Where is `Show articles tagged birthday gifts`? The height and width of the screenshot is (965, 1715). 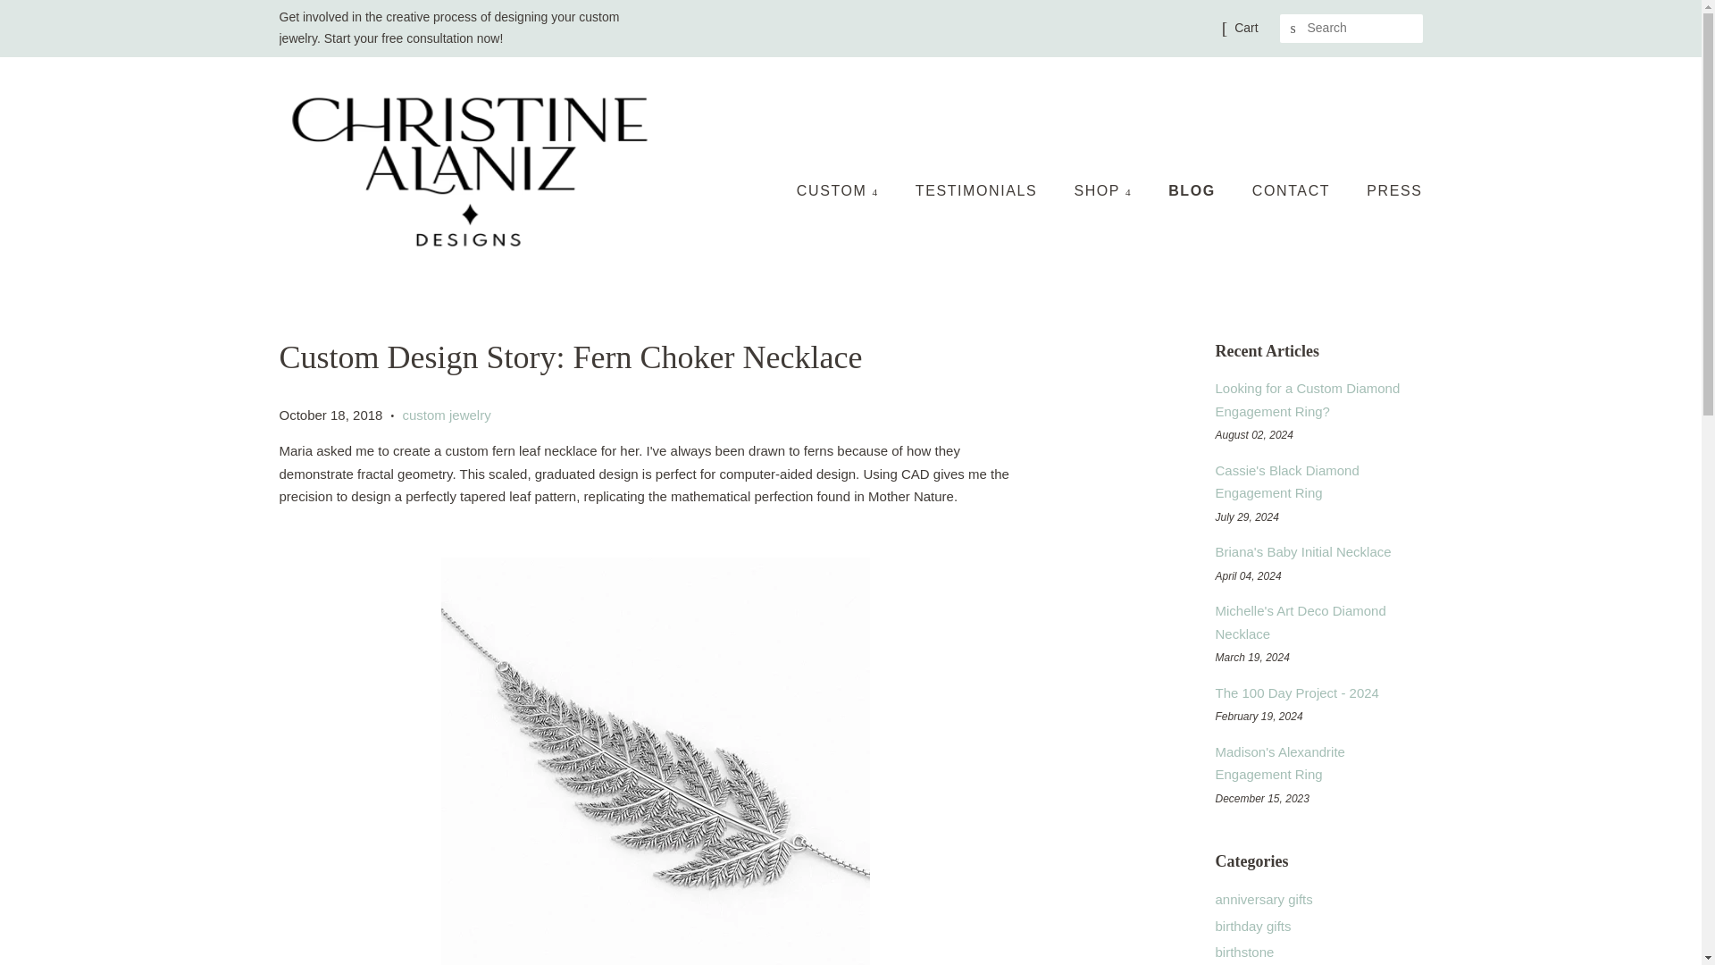
Show articles tagged birthday gifts is located at coordinates (1252, 926).